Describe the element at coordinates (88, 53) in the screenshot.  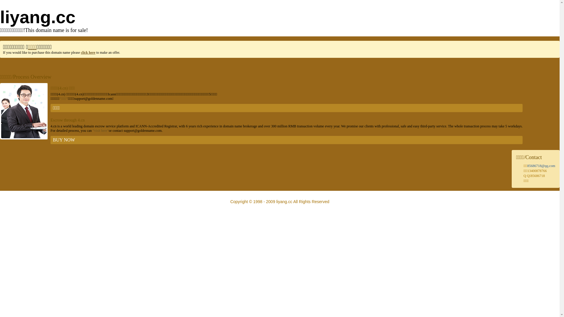
I see `click here` at that location.